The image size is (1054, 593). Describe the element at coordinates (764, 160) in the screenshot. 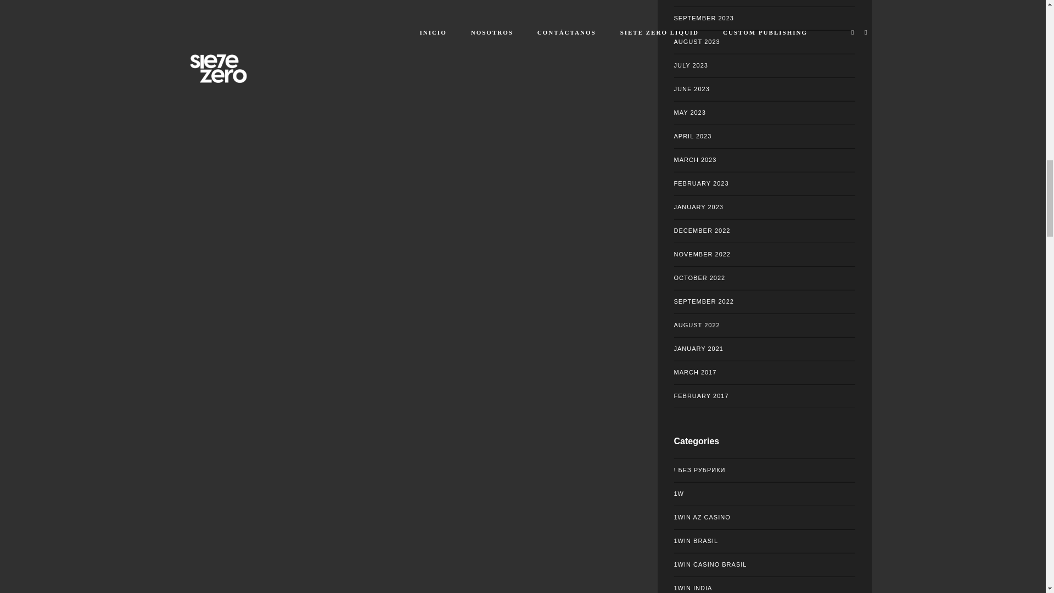

I see `MARCH 2023` at that location.